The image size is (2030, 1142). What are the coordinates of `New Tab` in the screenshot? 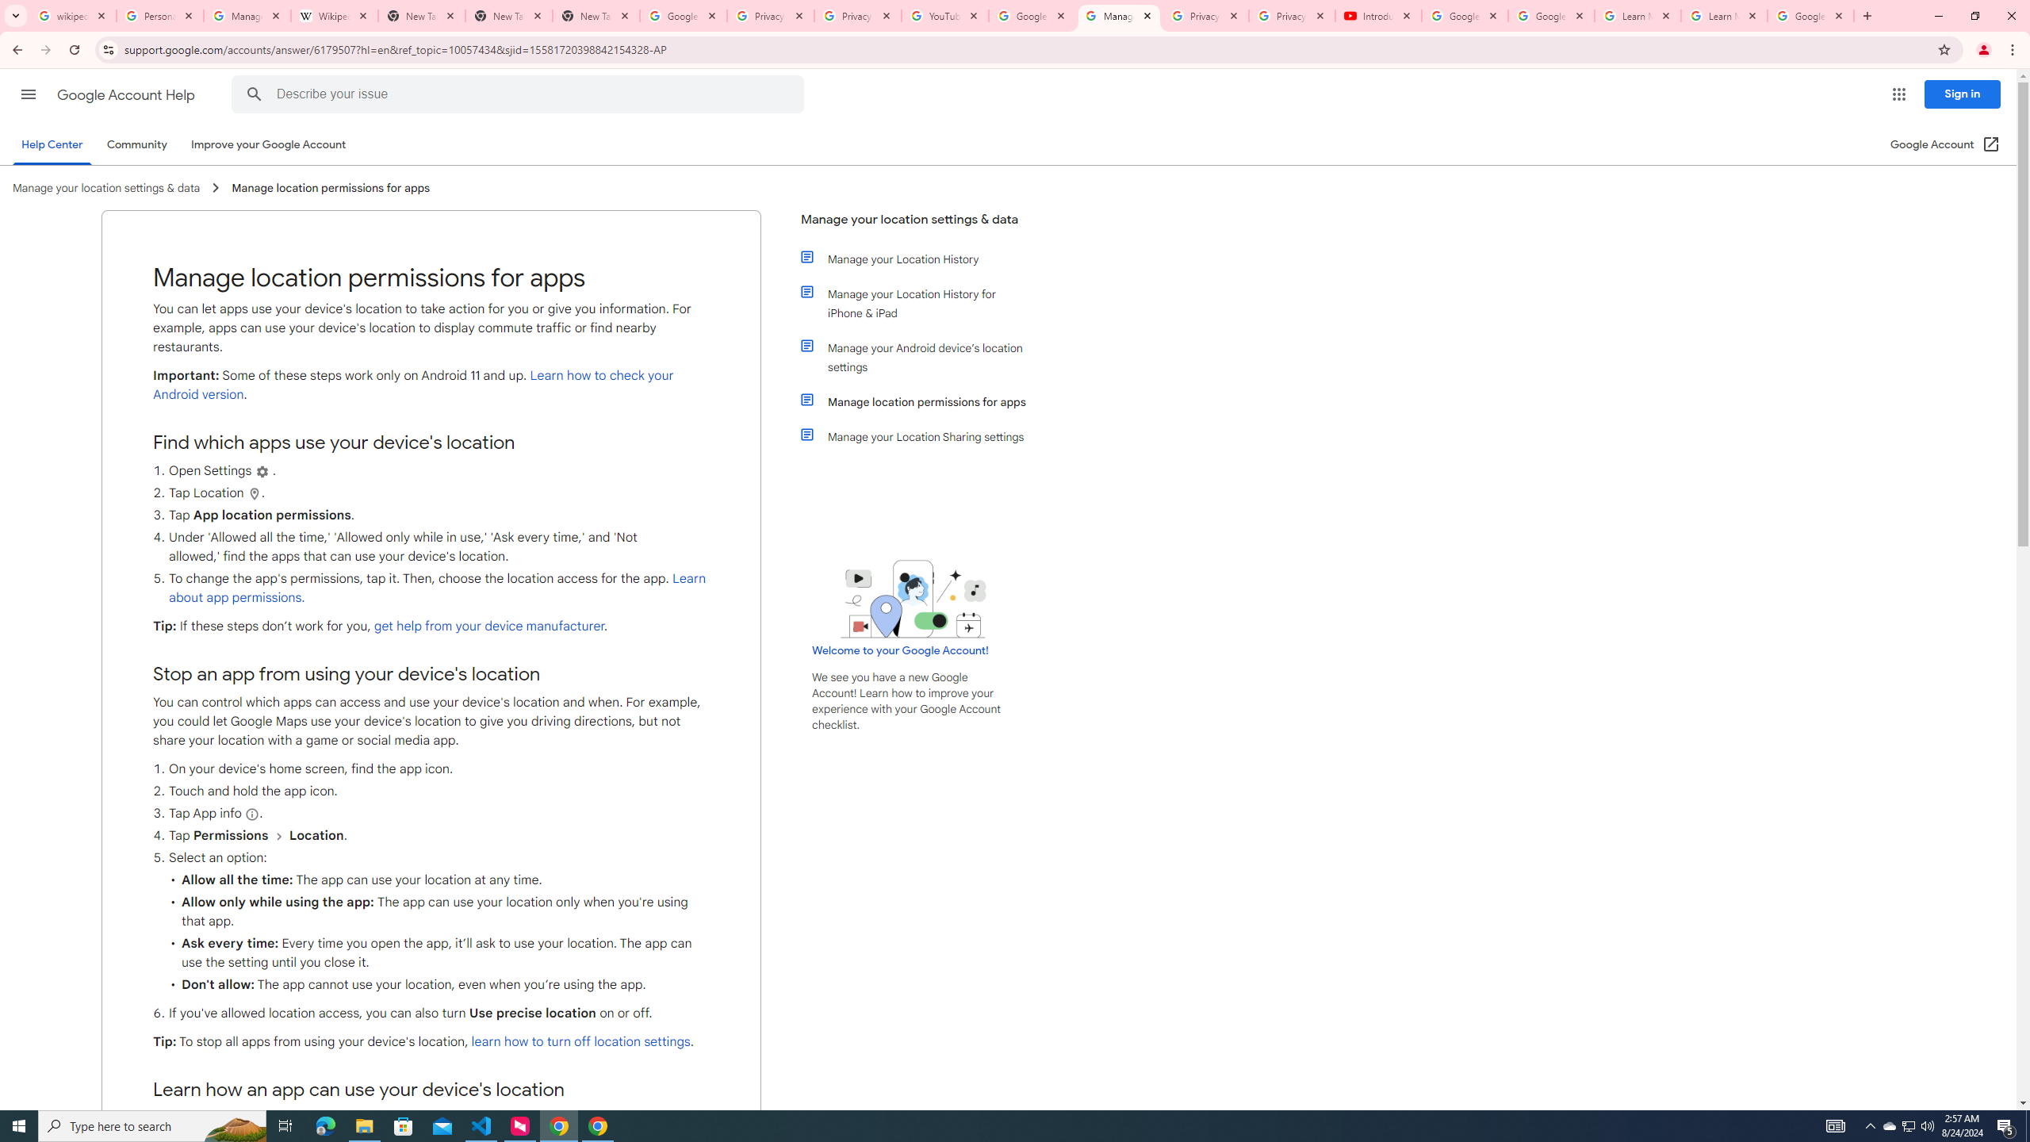 It's located at (596, 16).